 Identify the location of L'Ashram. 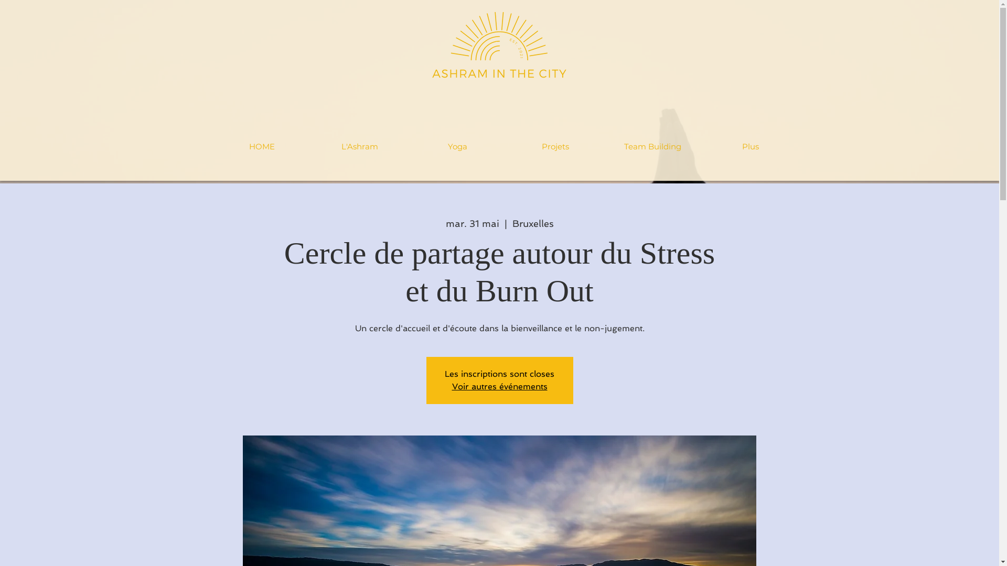
(360, 147).